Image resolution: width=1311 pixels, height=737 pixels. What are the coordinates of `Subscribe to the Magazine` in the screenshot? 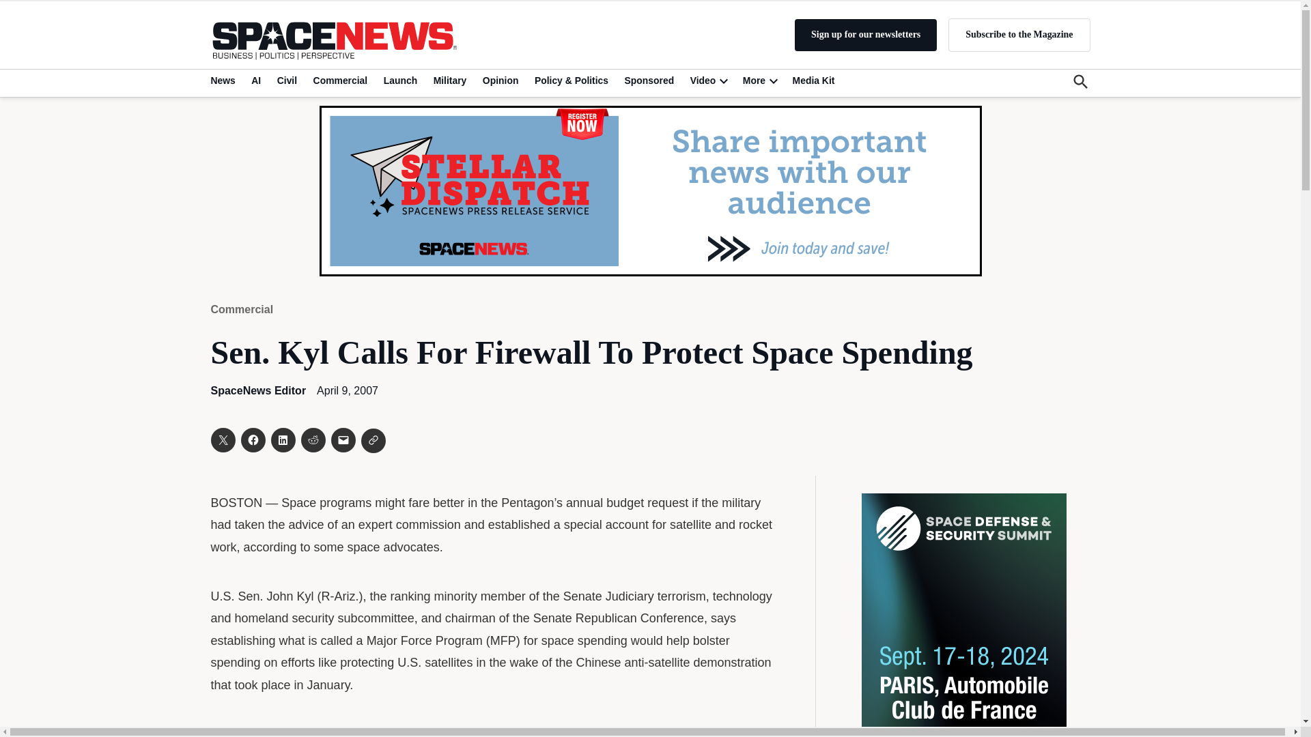 It's located at (1019, 34).